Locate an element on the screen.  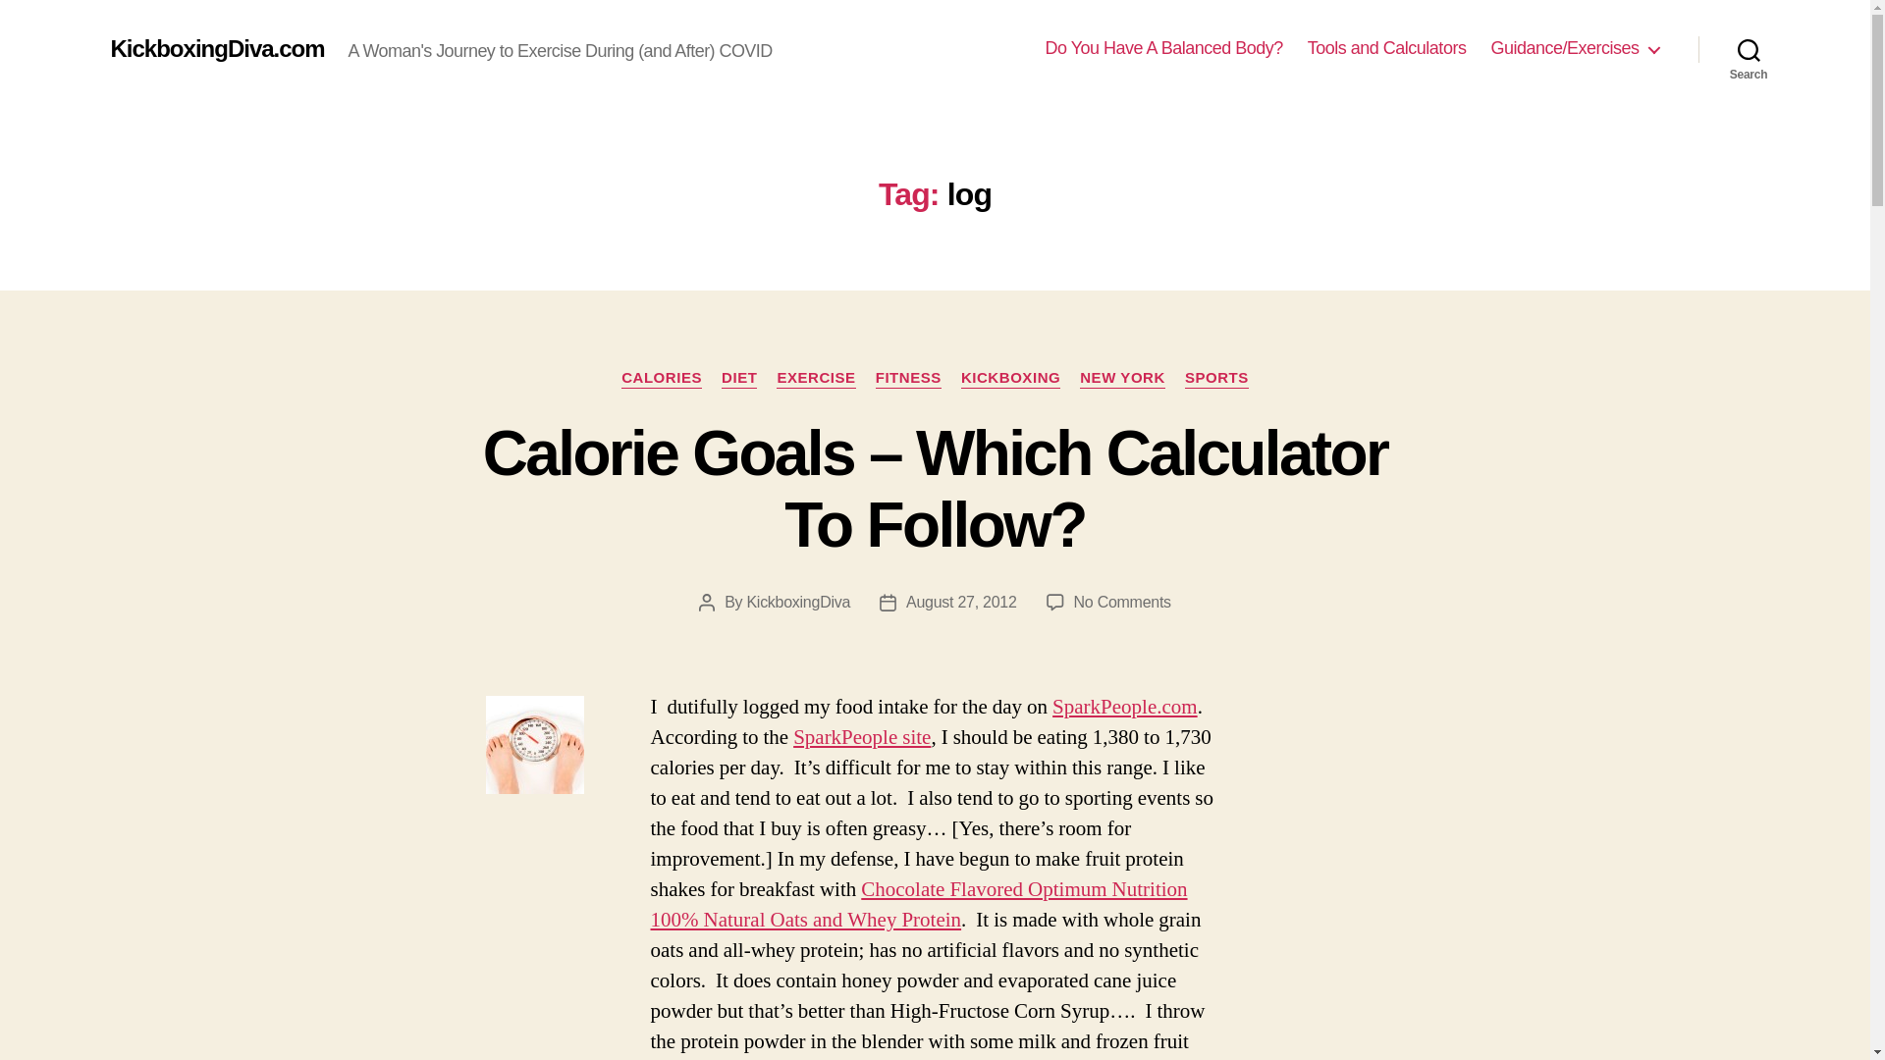
August 27, 2012 is located at coordinates (962, 602).